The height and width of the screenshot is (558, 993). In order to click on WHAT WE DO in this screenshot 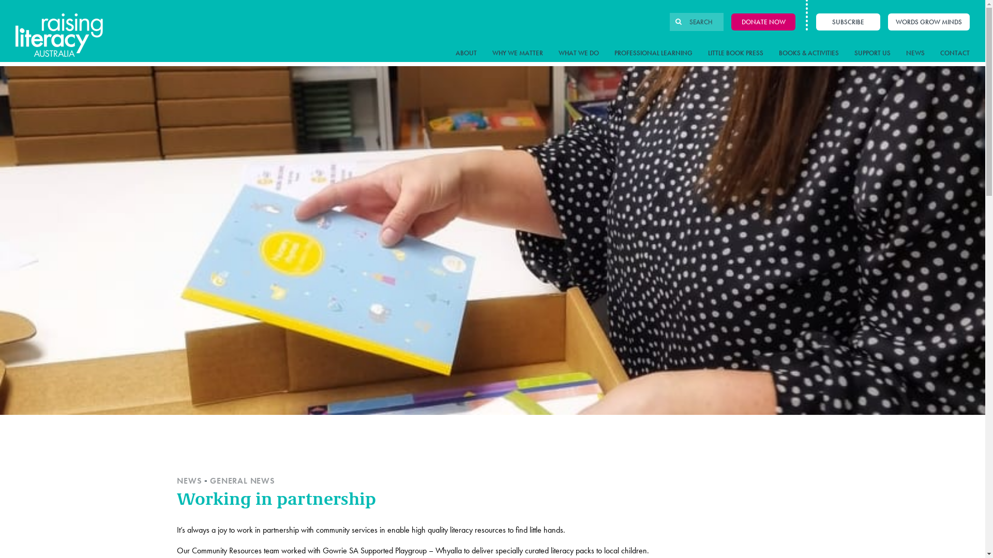, I will do `click(579, 53)`.